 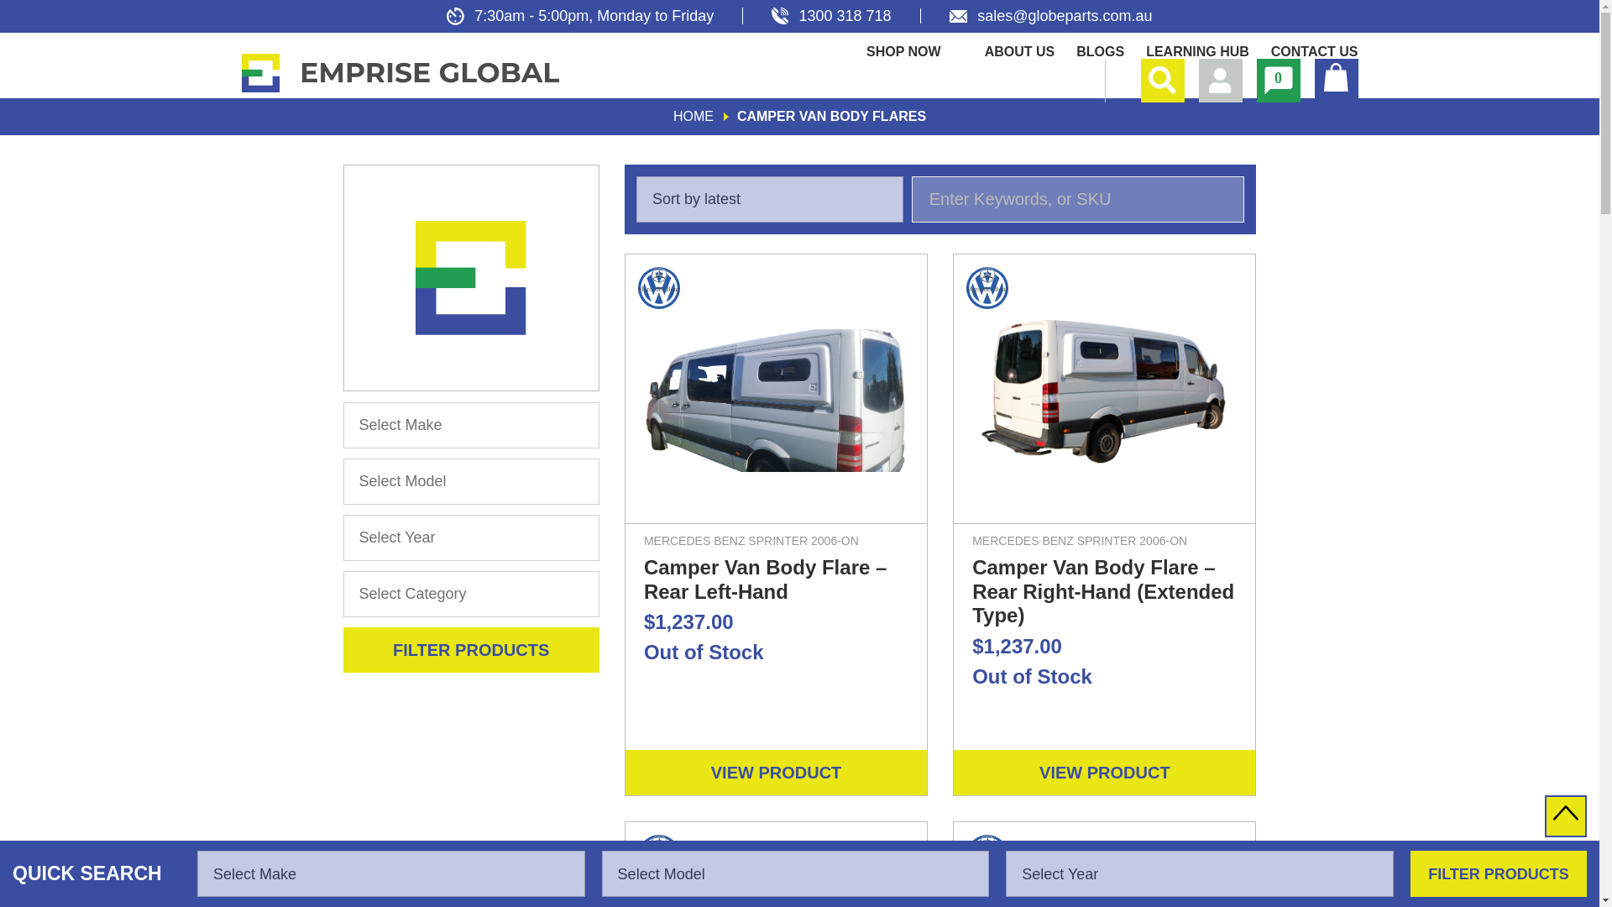 What do you see at coordinates (1197, 51) in the screenshot?
I see `LEARNING HUB` at bounding box center [1197, 51].